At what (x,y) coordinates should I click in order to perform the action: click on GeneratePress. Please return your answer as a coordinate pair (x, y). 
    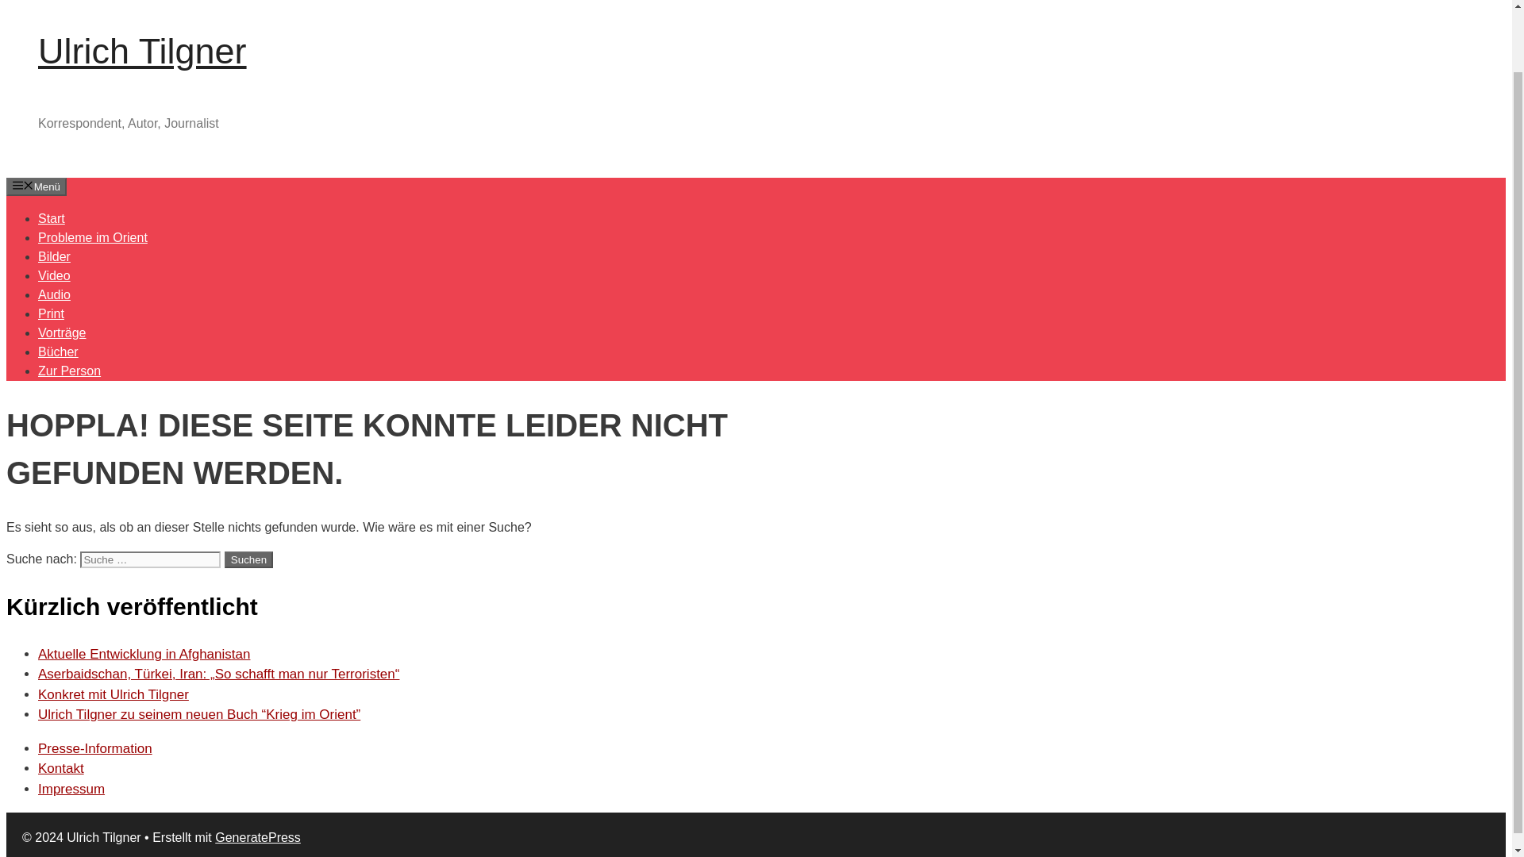
    Looking at the image, I should click on (257, 836).